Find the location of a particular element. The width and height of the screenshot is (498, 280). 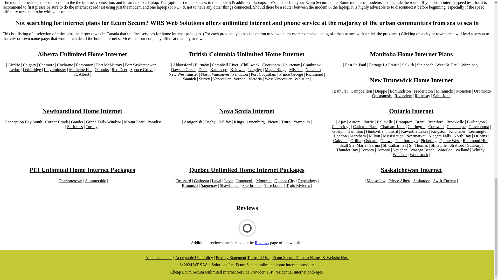

Lethbridge is located at coordinates (32, 69).